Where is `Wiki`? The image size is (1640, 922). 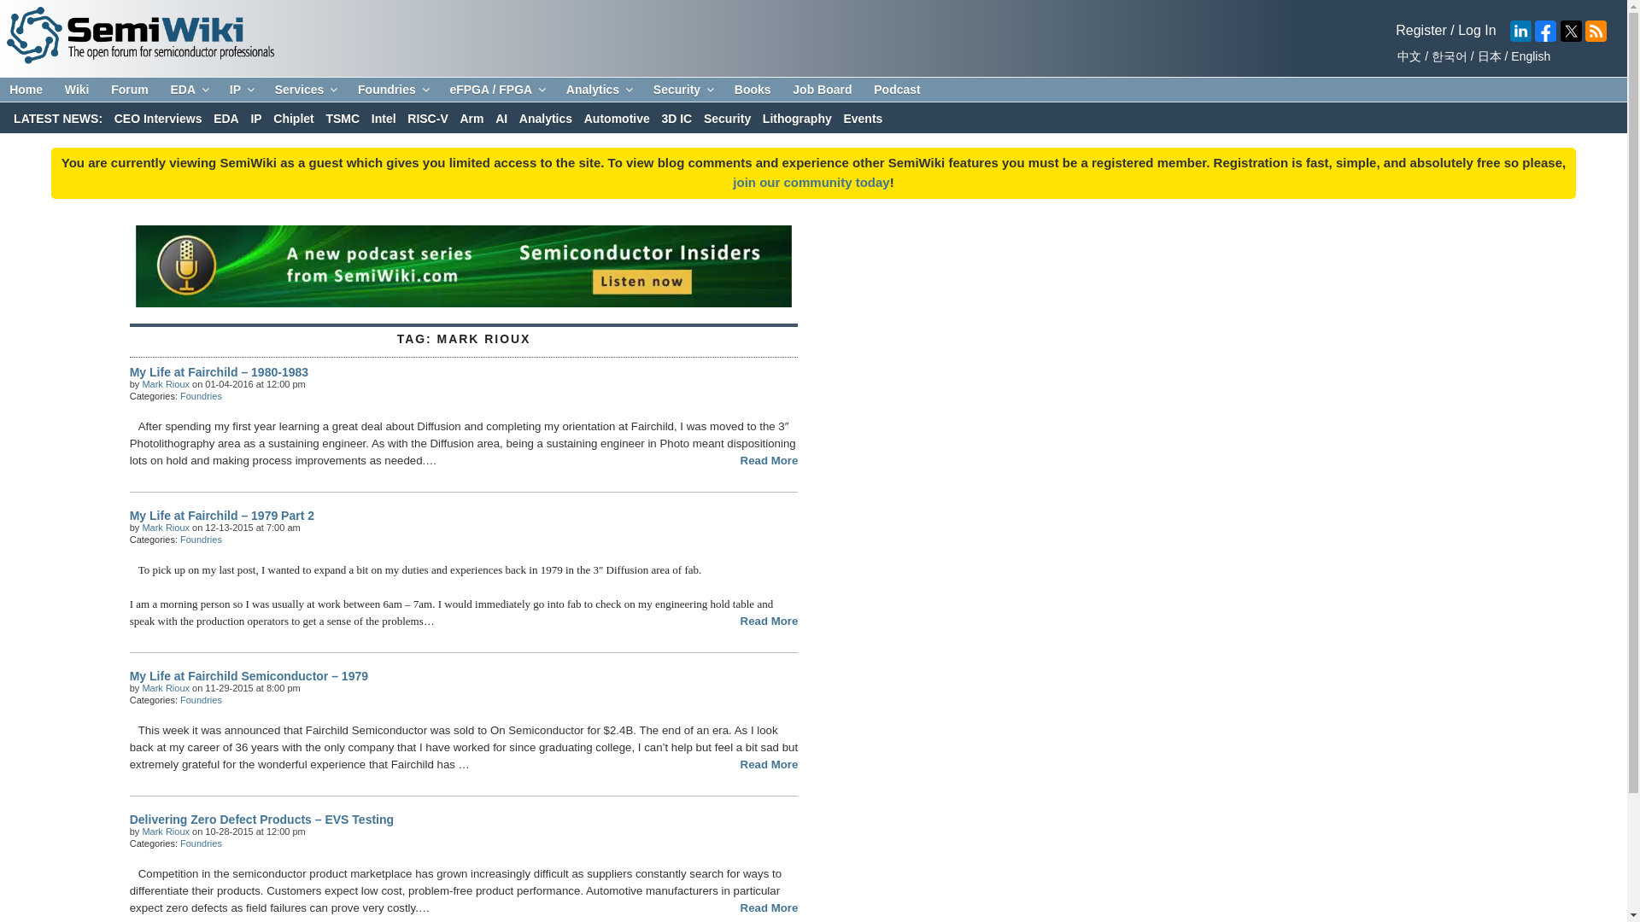
Wiki is located at coordinates (77, 90).